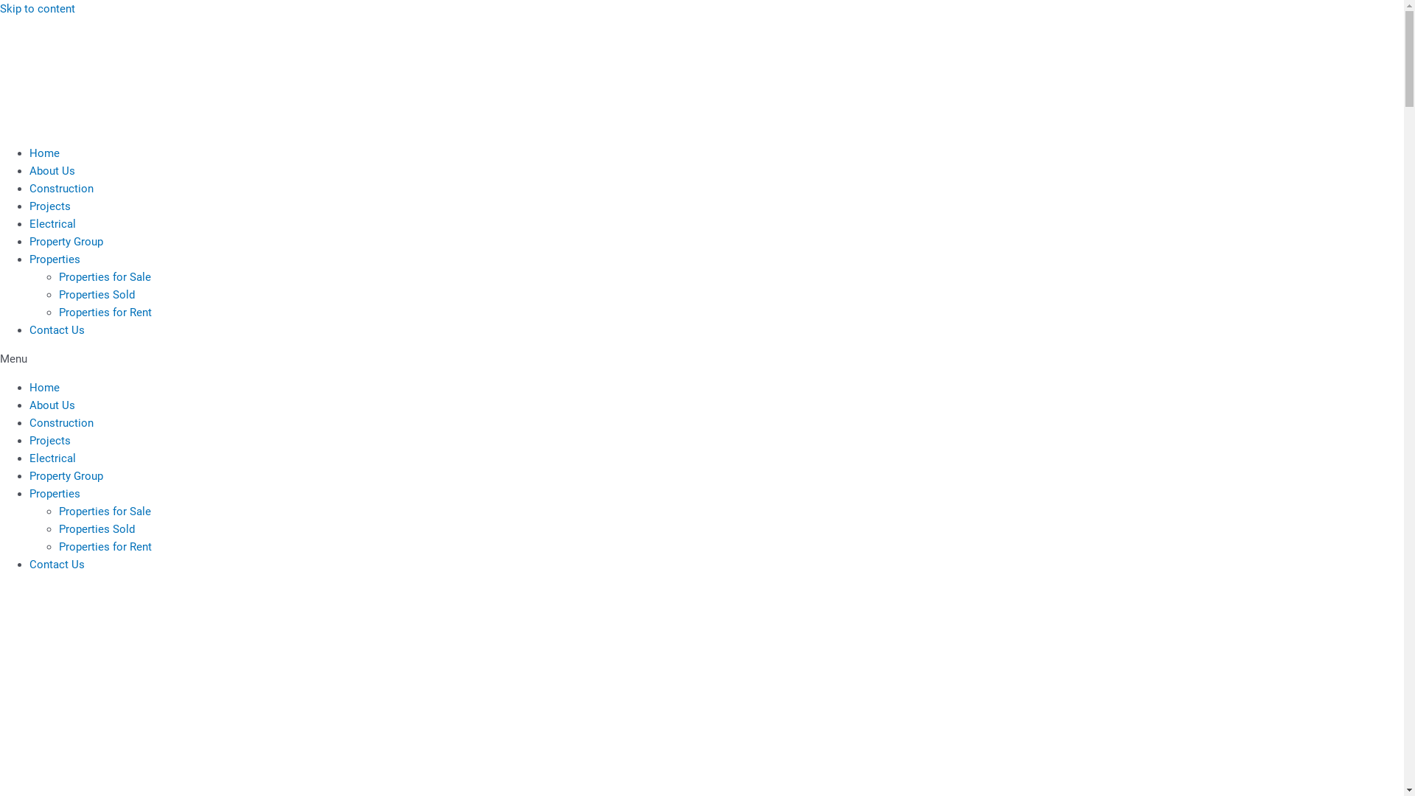 This screenshot has height=796, width=1415. Describe the element at coordinates (55, 494) in the screenshot. I see `Properties` at that location.